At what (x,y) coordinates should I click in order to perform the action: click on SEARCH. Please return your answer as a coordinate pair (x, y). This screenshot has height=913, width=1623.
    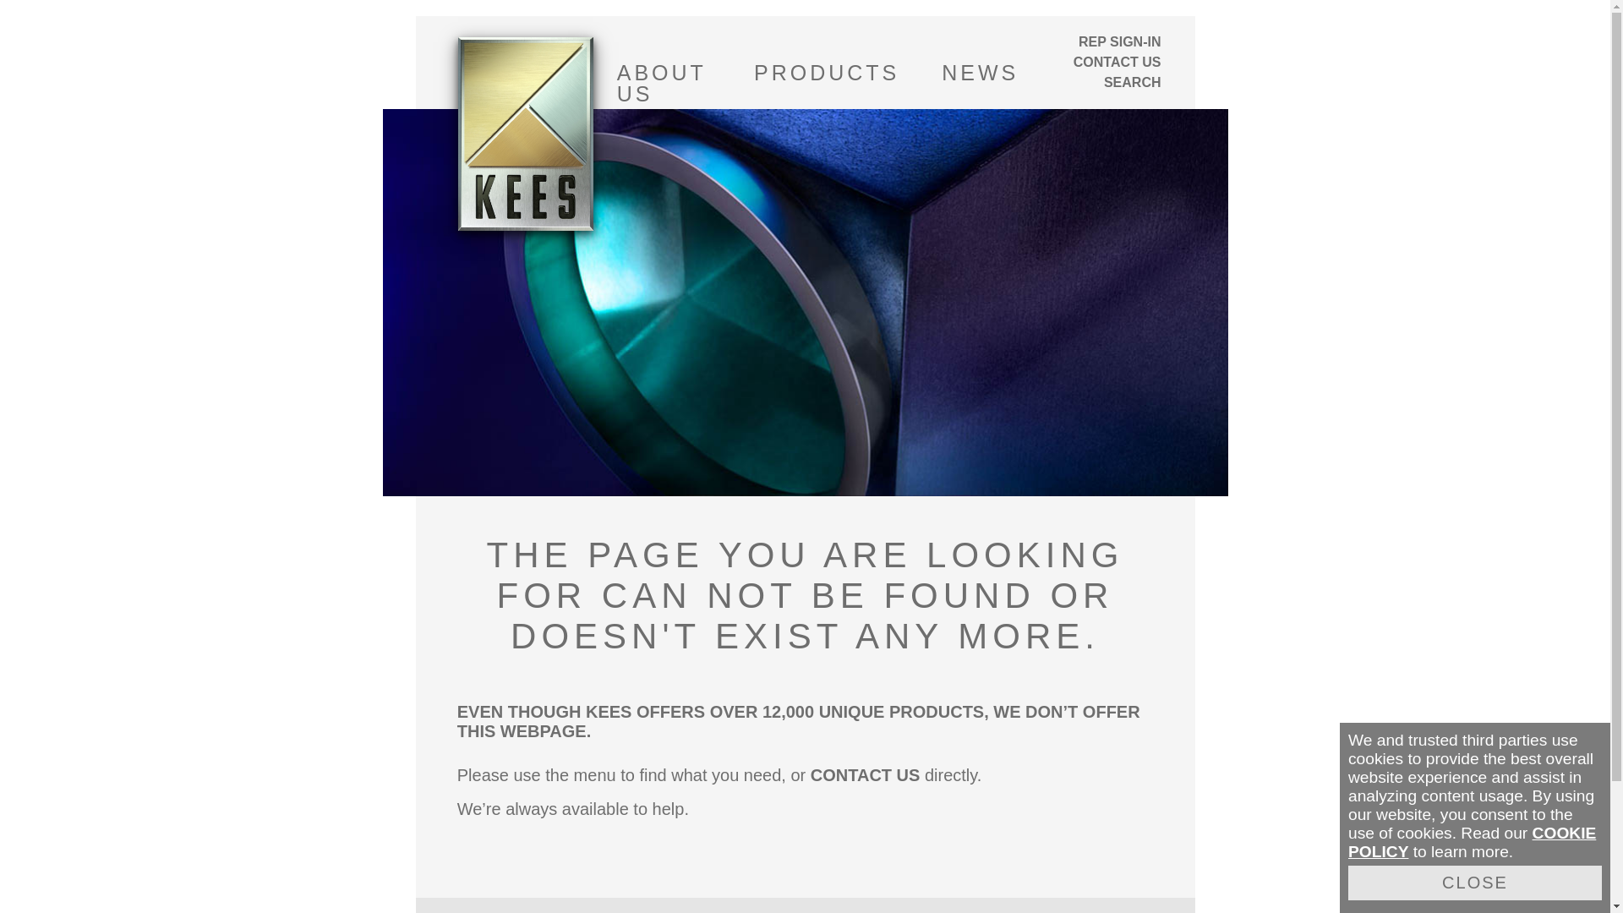
    Looking at the image, I should click on (1133, 83).